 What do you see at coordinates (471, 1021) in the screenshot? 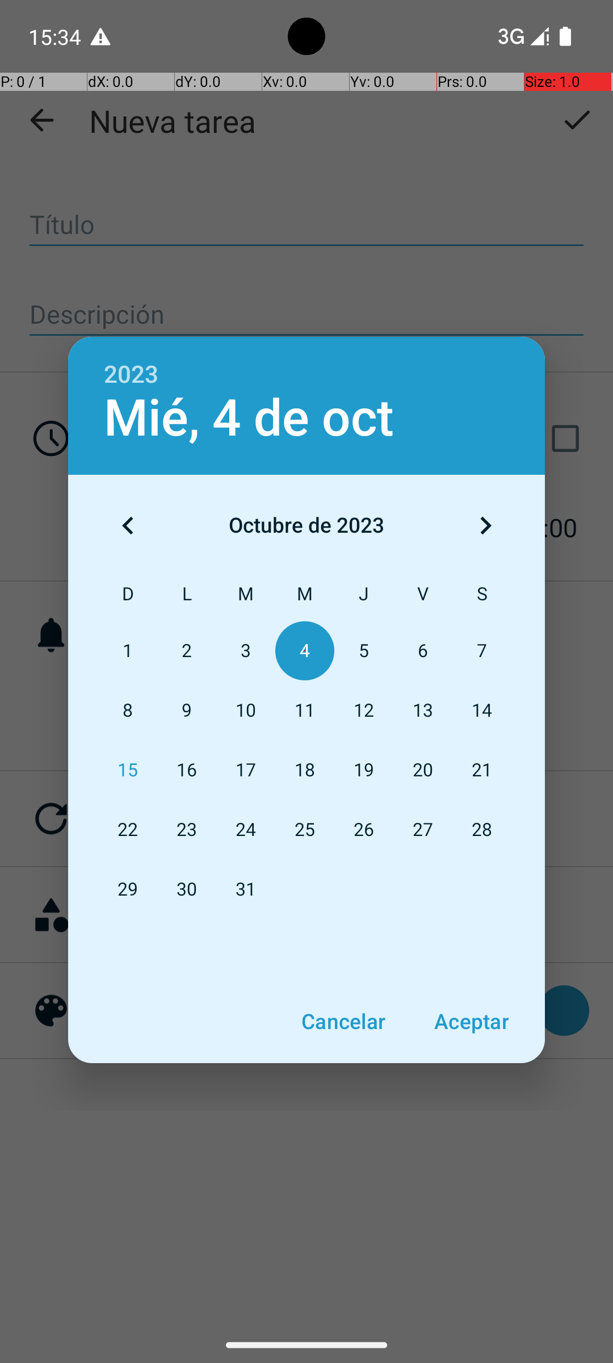
I see `Aceptar` at bounding box center [471, 1021].